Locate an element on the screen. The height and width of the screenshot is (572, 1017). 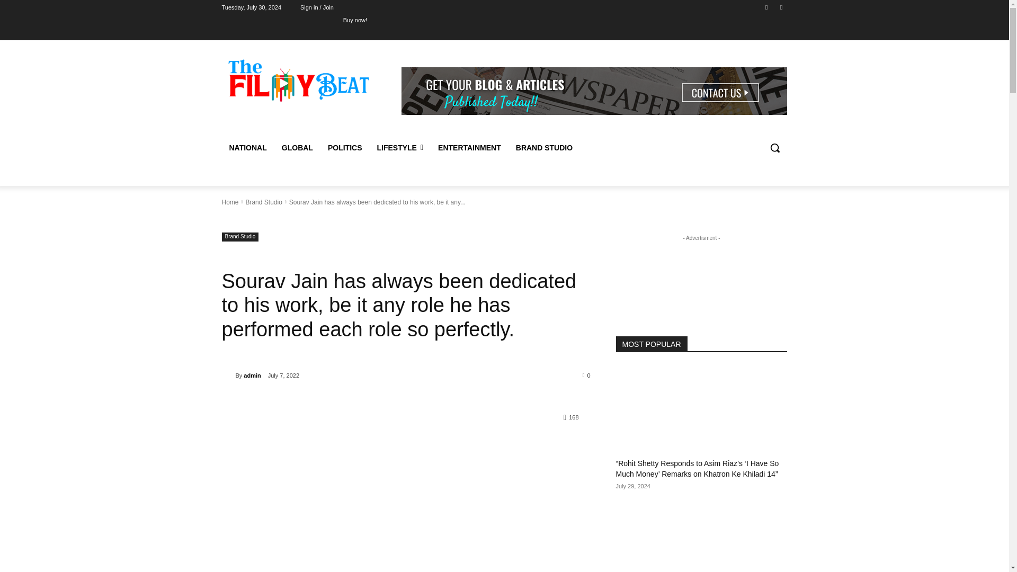
Buy now! is located at coordinates (355, 20).